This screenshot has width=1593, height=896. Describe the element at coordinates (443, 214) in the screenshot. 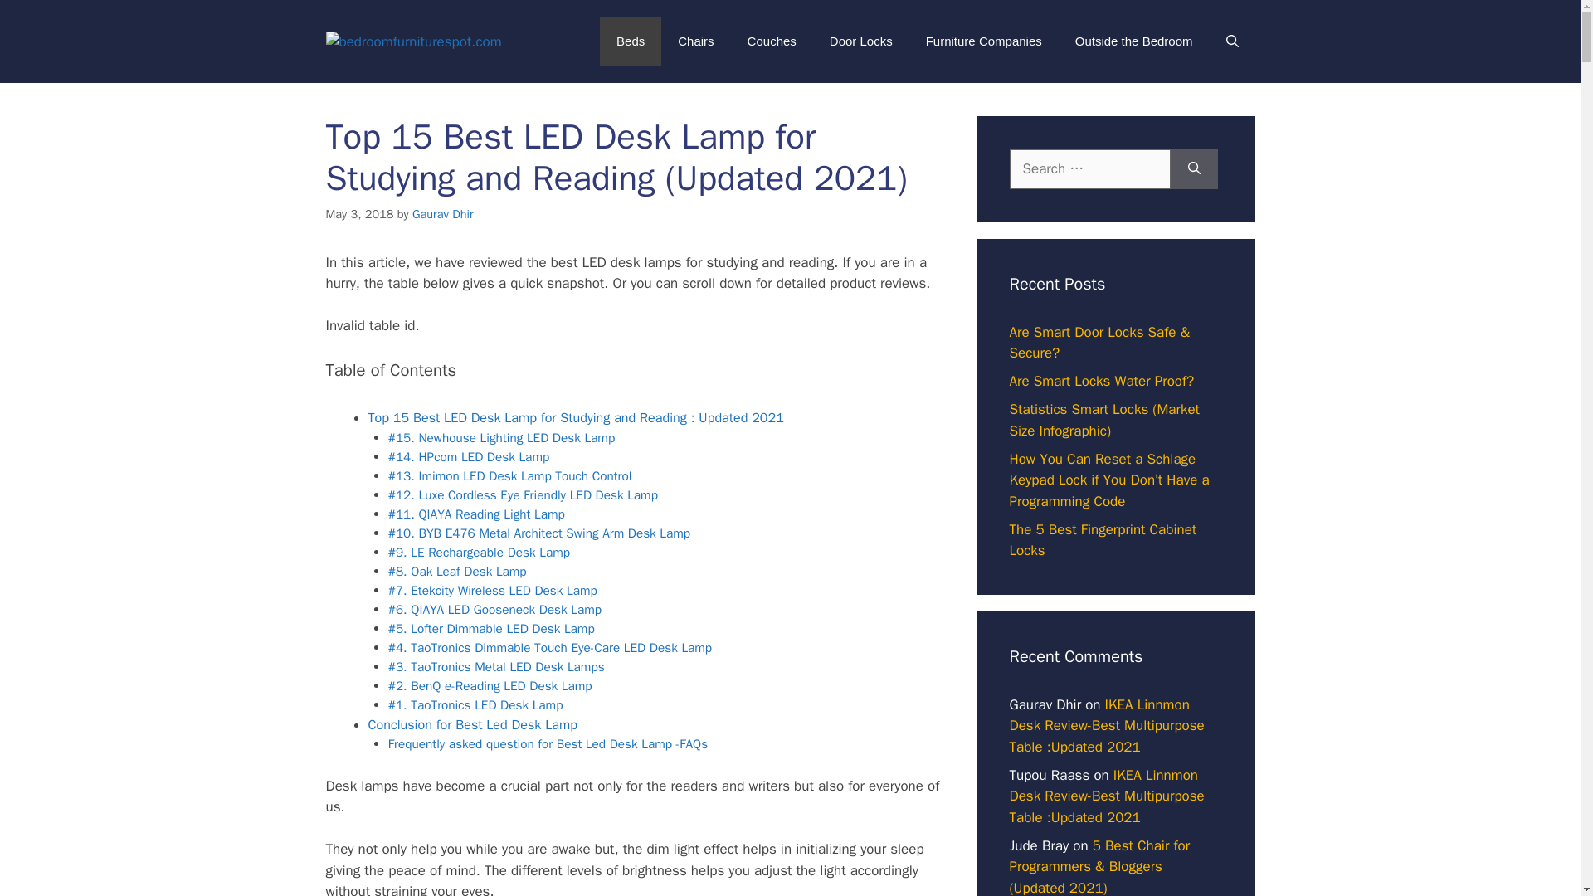

I see `View all posts by Gaurav Dhir` at that location.